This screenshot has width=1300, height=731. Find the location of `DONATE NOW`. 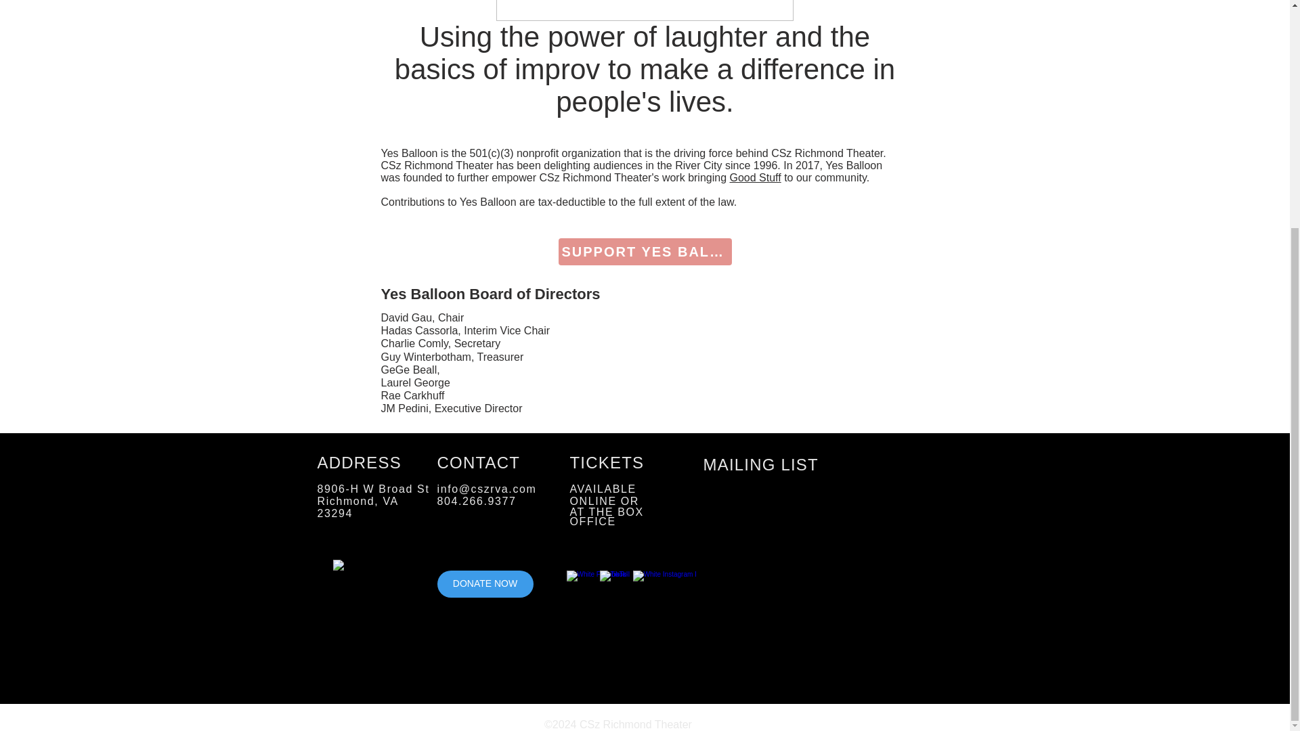

DONATE NOW is located at coordinates (485, 584).